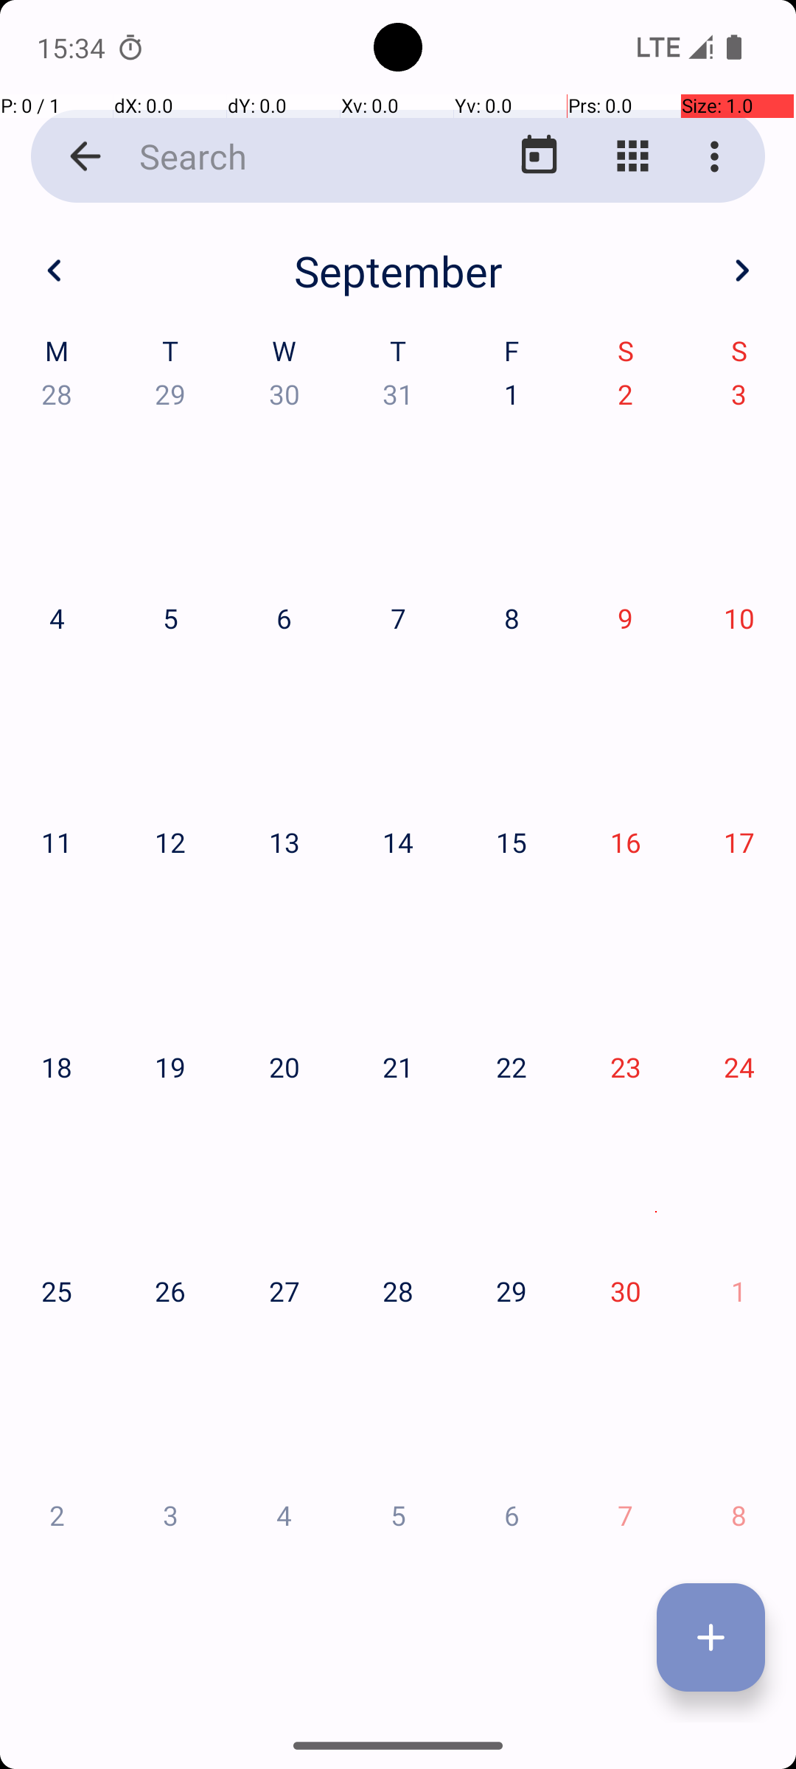 Image resolution: width=796 pixels, height=1769 pixels. I want to click on SEPTEMBER, so click(656, 1042).